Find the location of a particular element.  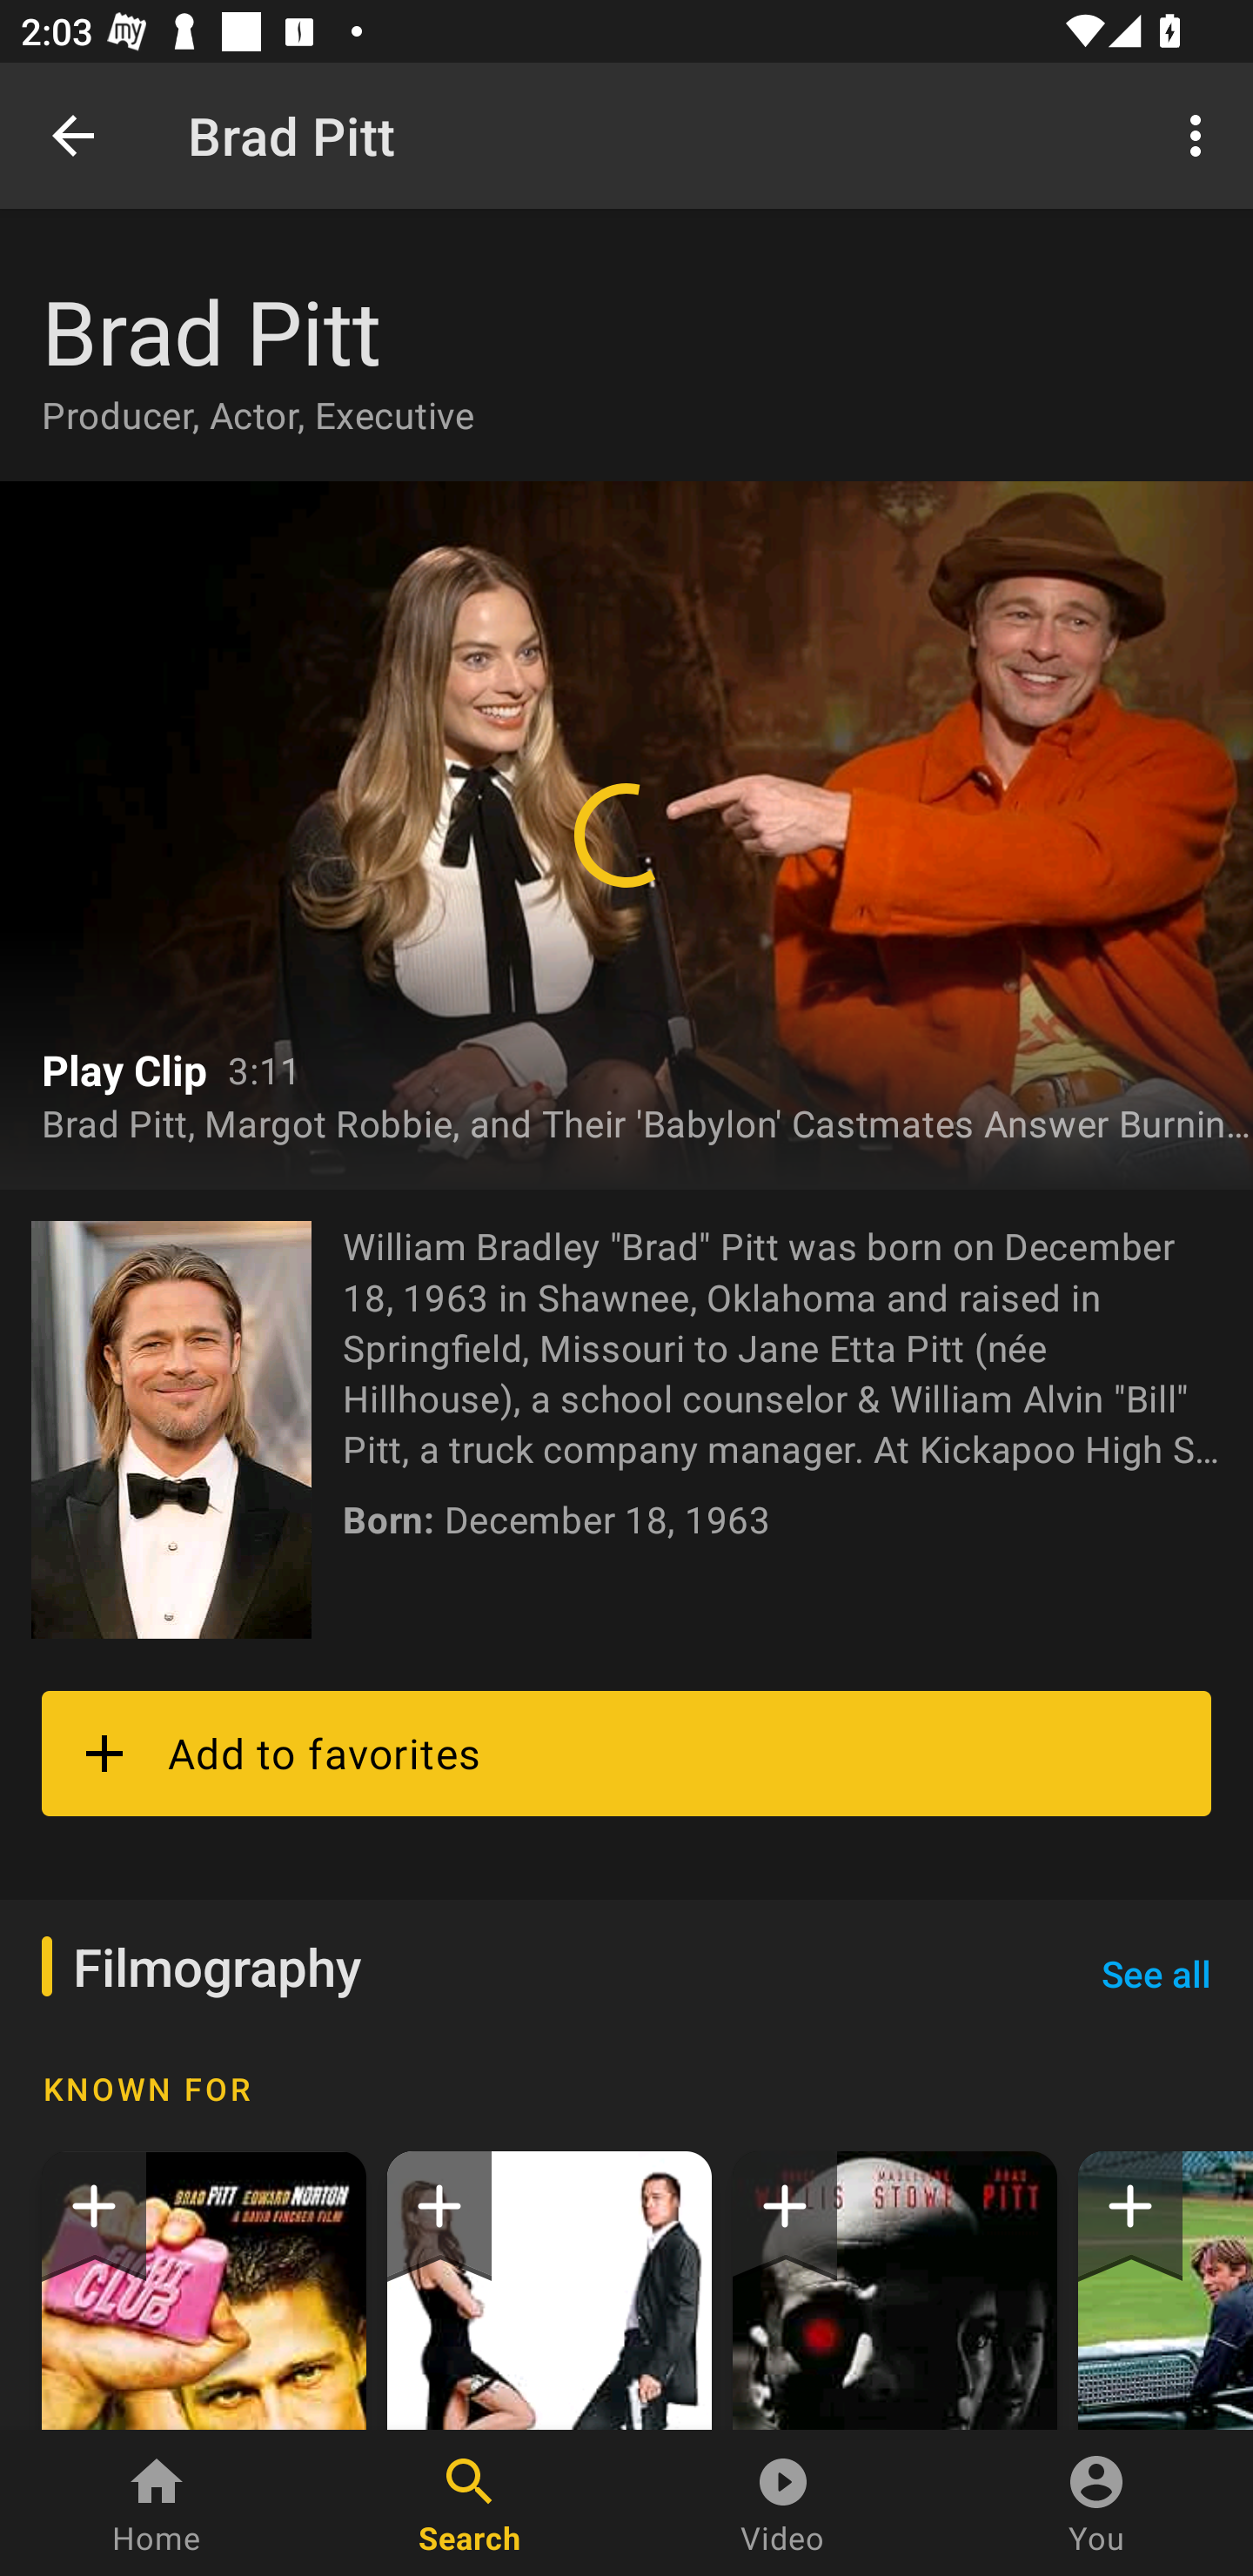

Video is located at coordinates (783, 2503).